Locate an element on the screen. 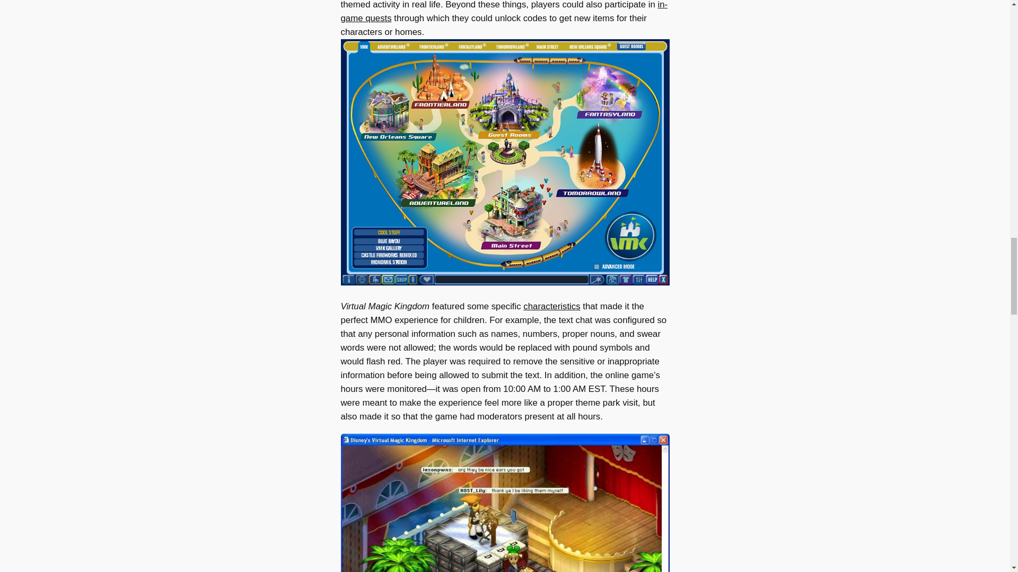 The width and height of the screenshot is (1018, 572). characteristics is located at coordinates (551, 306).